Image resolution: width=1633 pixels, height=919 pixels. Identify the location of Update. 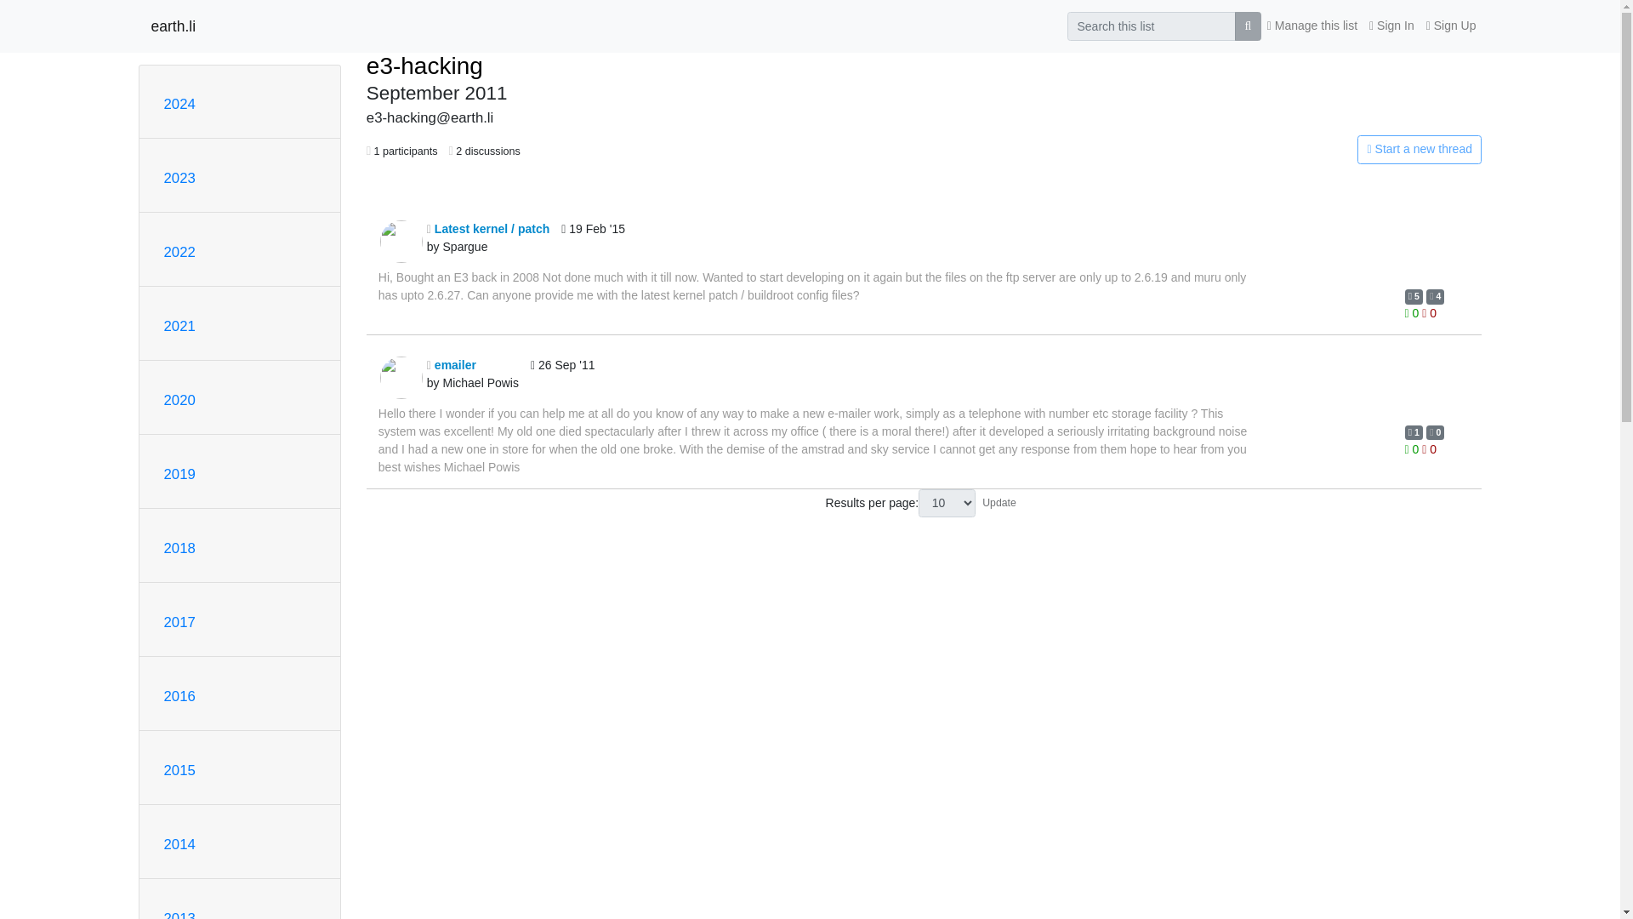
(999, 502).